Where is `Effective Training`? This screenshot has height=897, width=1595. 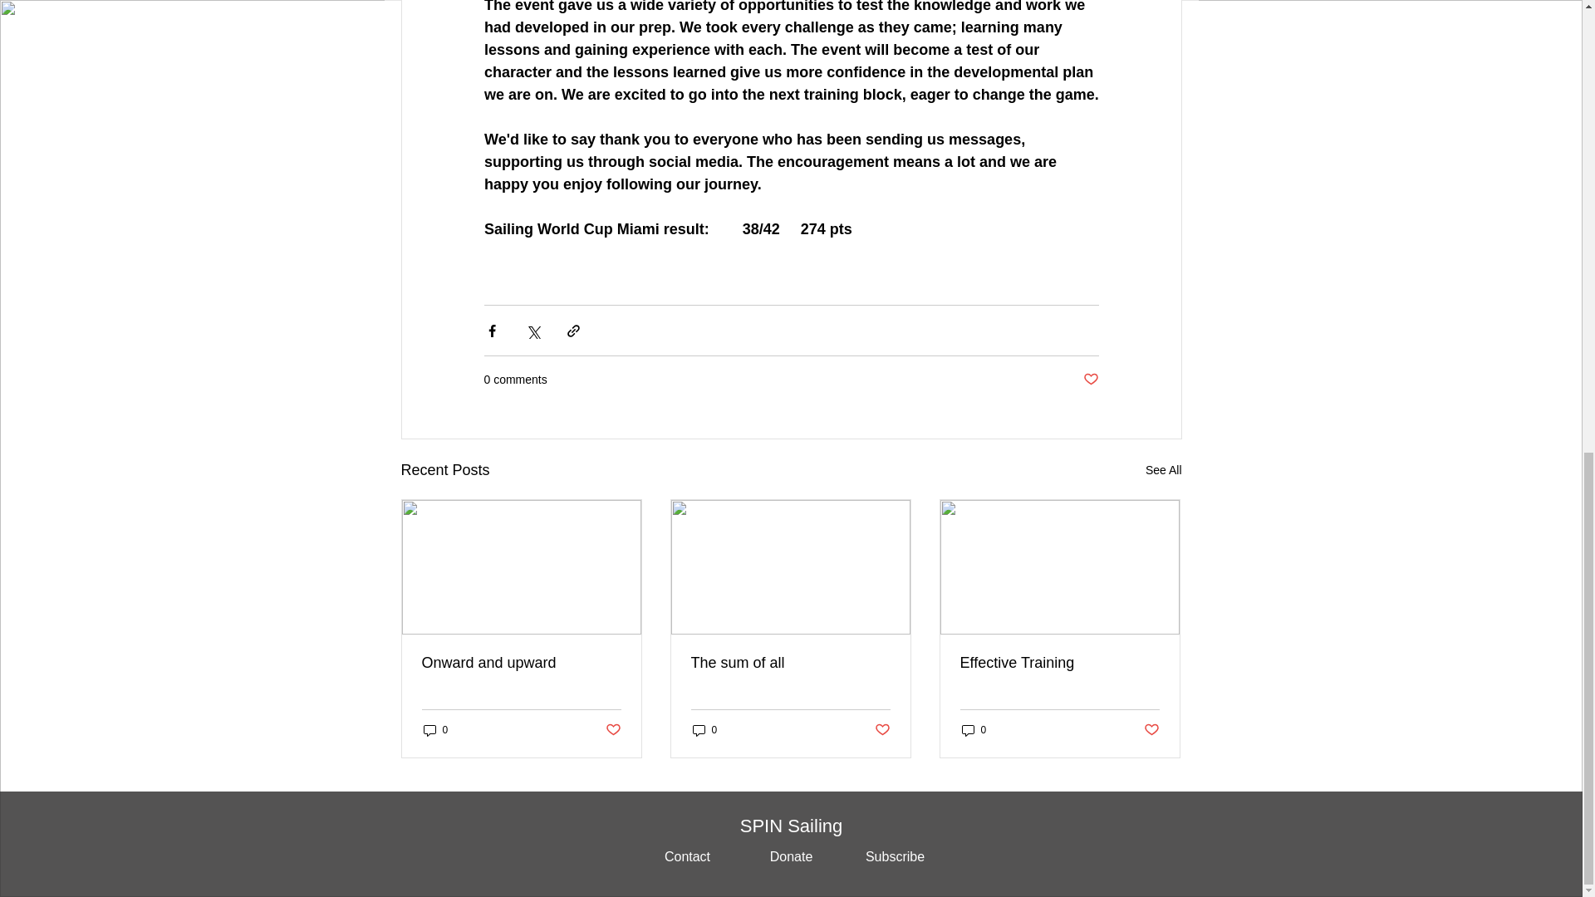
Effective Training is located at coordinates (1059, 663).